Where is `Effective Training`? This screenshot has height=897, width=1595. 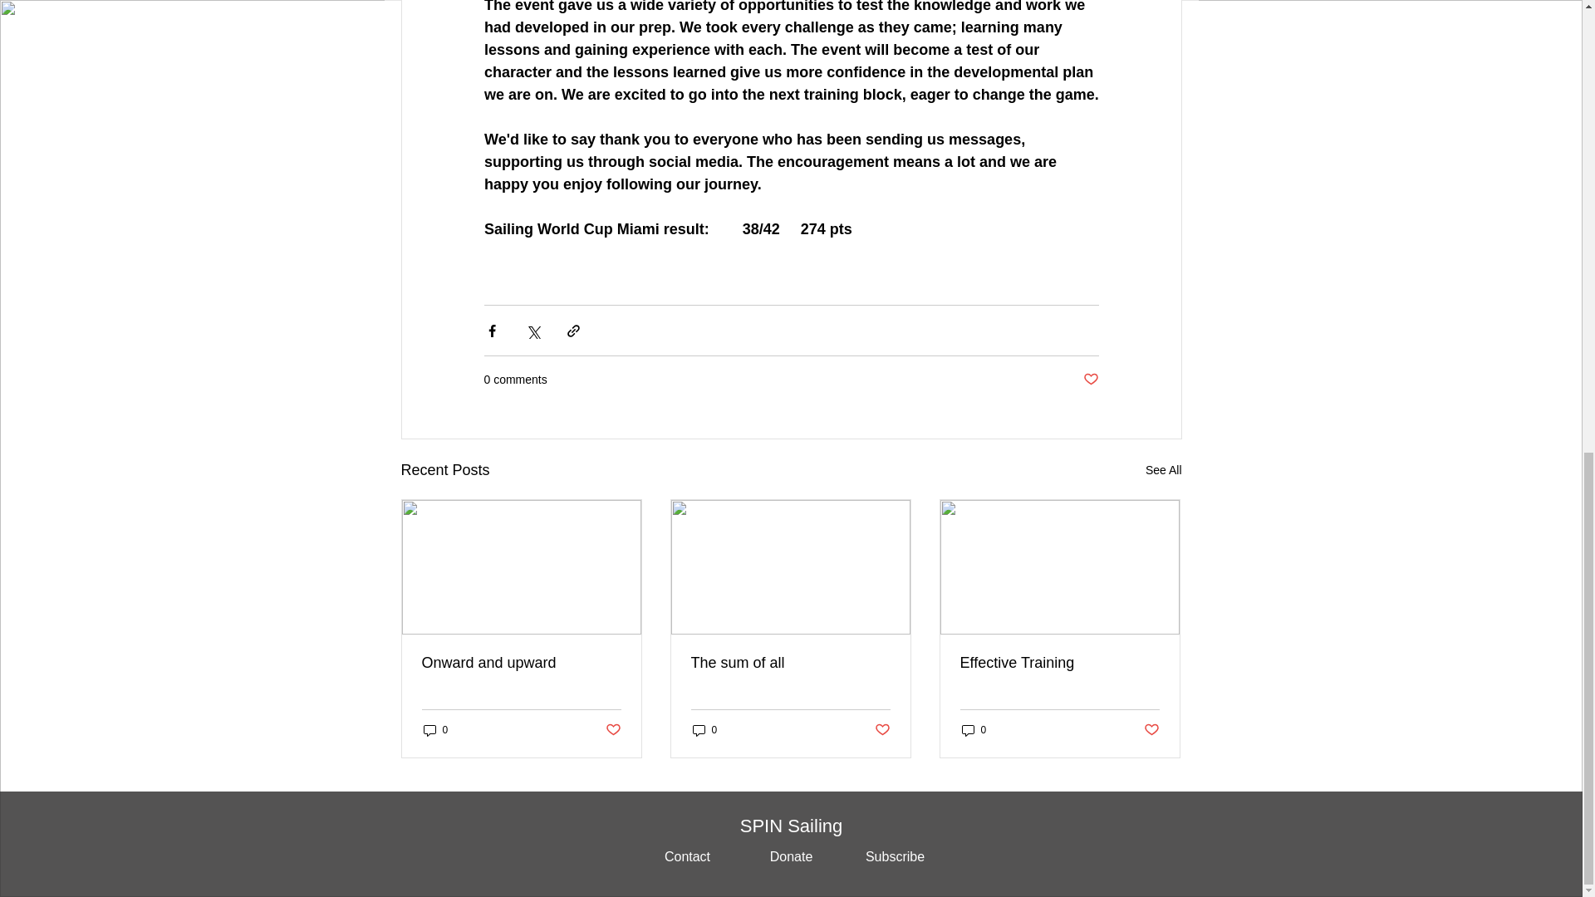
Effective Training is located at coordinates (1059, 663).